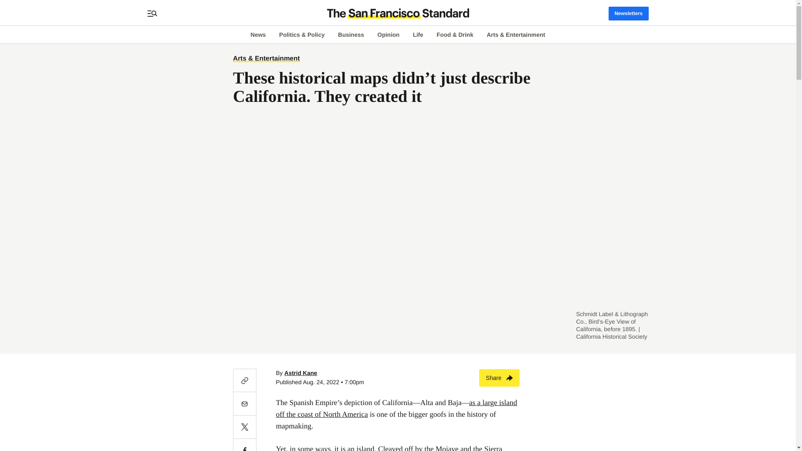 Image resolution: width=802 pixels, height=451 pixels. I want to click on Business, so click(351, 34).